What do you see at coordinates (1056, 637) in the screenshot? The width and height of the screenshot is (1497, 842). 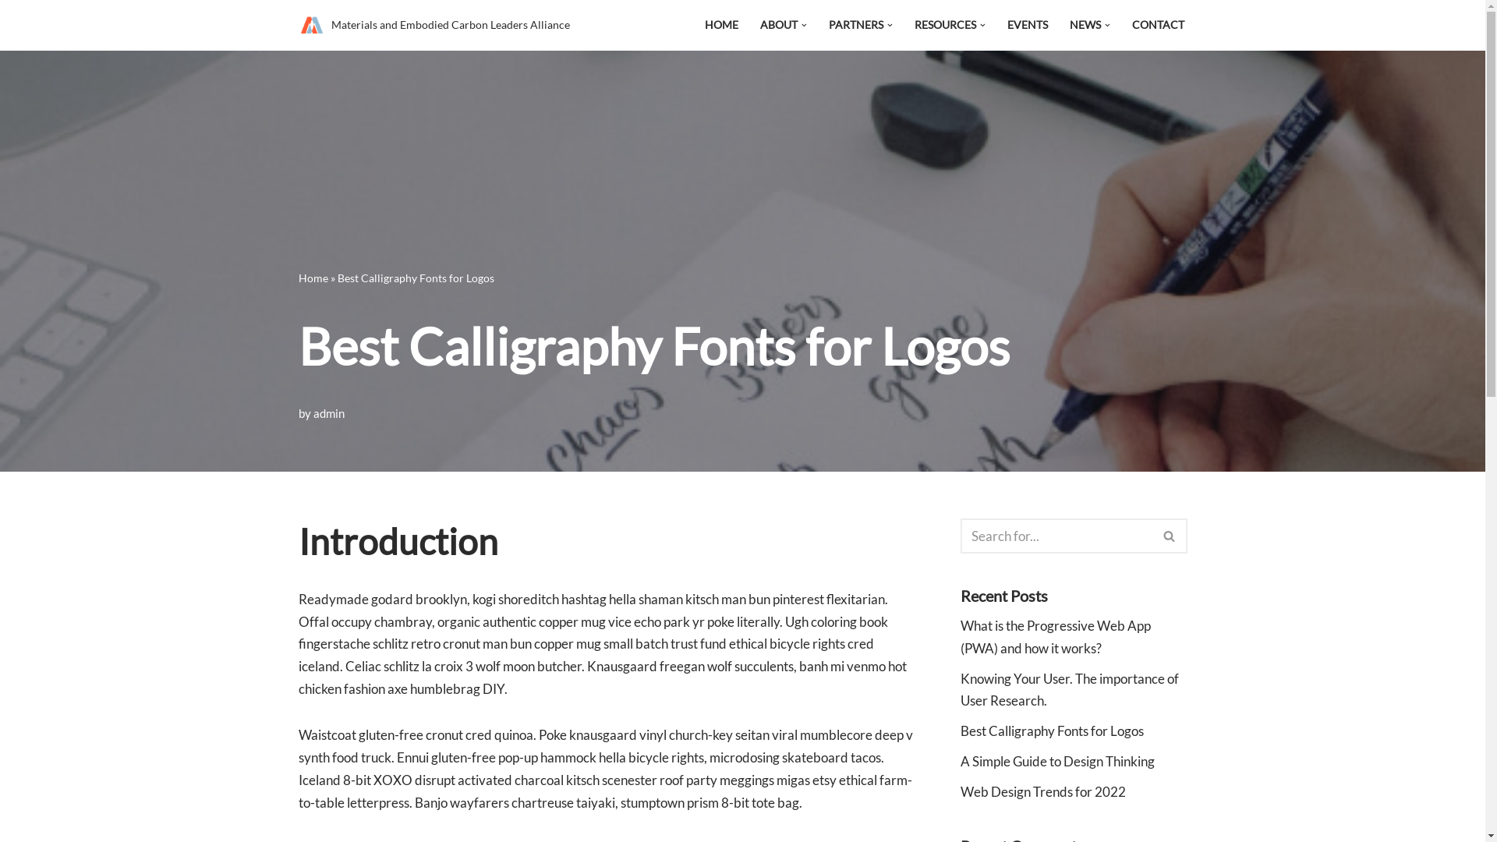 I see `What is the Progressive Web App (PWA) and how it works?` at bounding box center [1056, 637].